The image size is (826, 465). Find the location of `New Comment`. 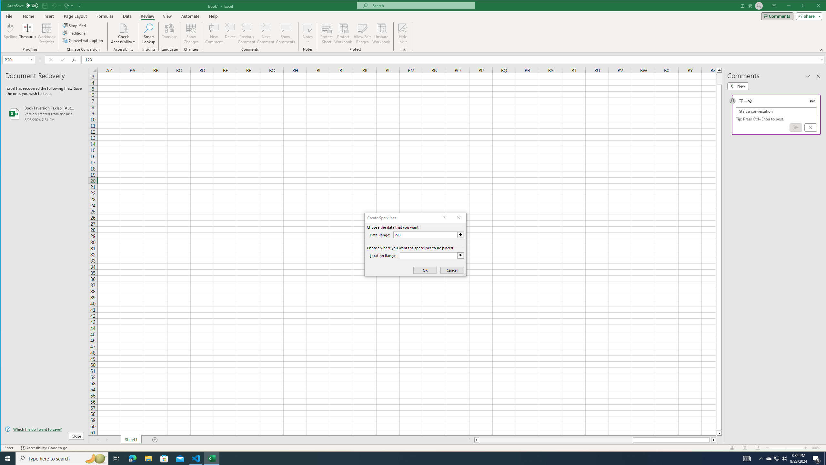

New Comment is located at coordinates (214, 34).